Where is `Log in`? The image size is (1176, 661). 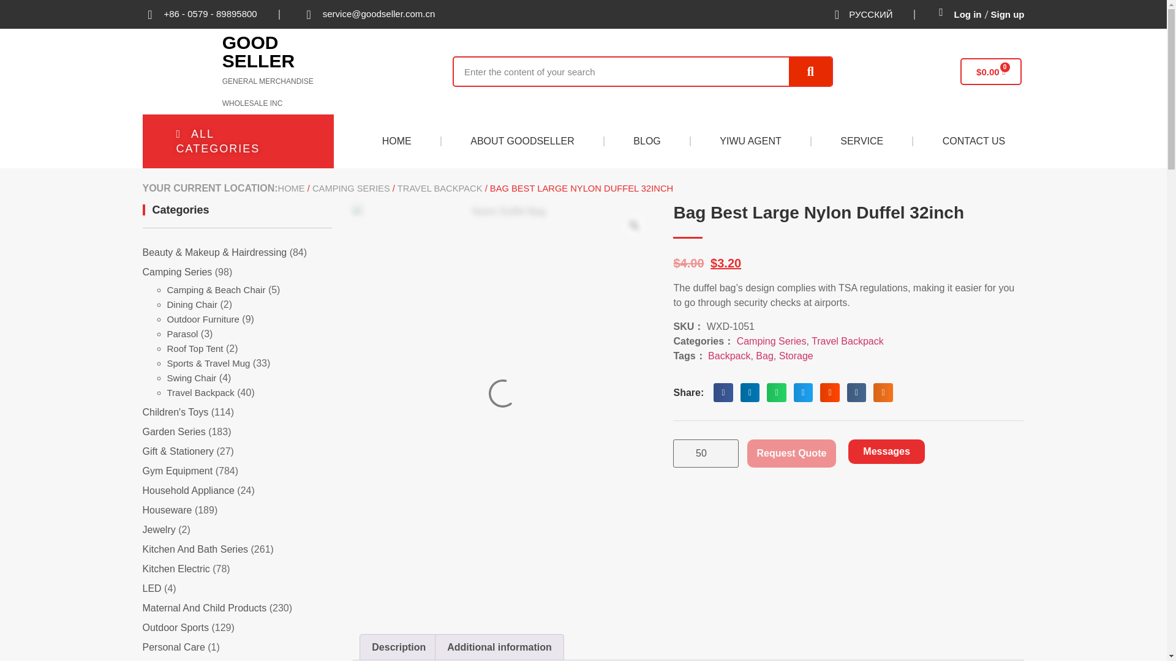
Log in is located at coordinates (968, 15).